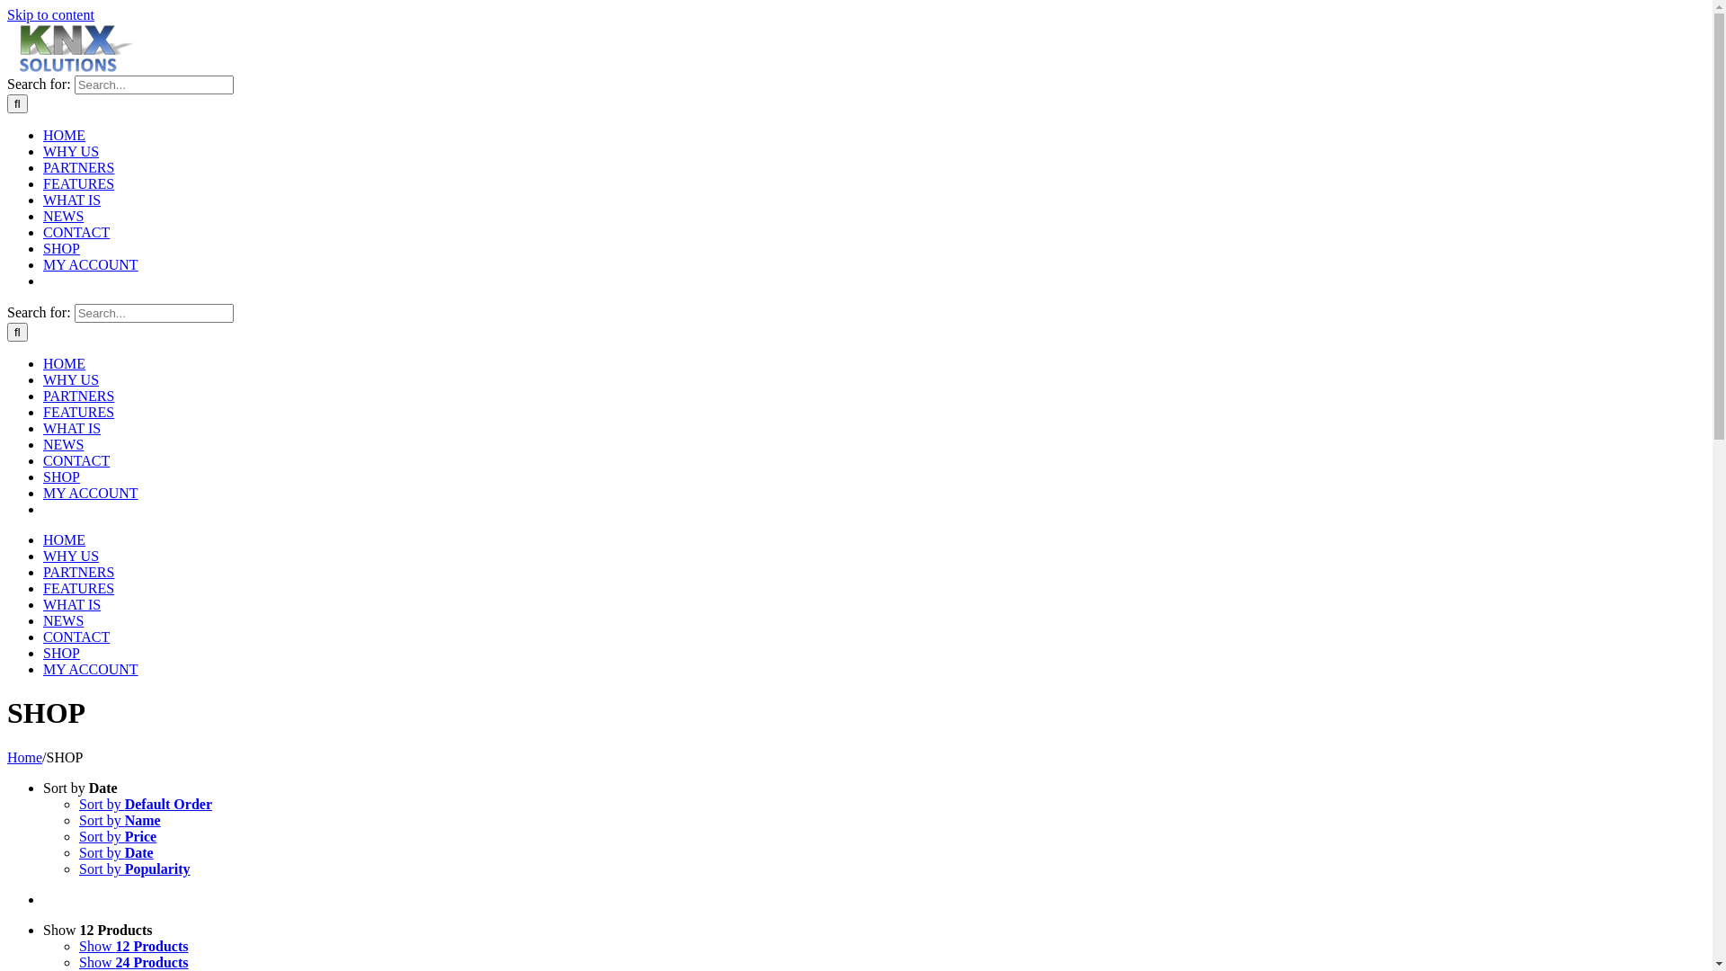 The image size is (1726, 971). Describe the element at coordinates (79, 572) in the screenshot. I see `PARTNERS` at that location.